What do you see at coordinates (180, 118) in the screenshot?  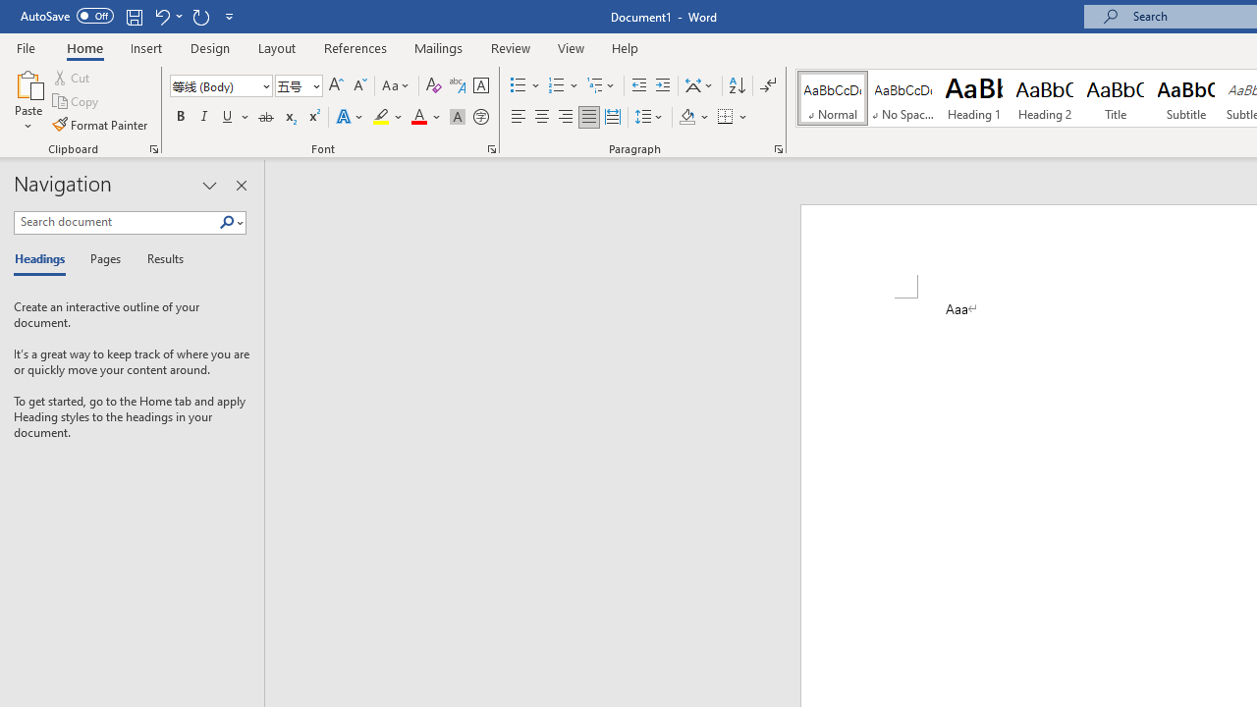 I see `Bold` at bounding box center [180, 118].